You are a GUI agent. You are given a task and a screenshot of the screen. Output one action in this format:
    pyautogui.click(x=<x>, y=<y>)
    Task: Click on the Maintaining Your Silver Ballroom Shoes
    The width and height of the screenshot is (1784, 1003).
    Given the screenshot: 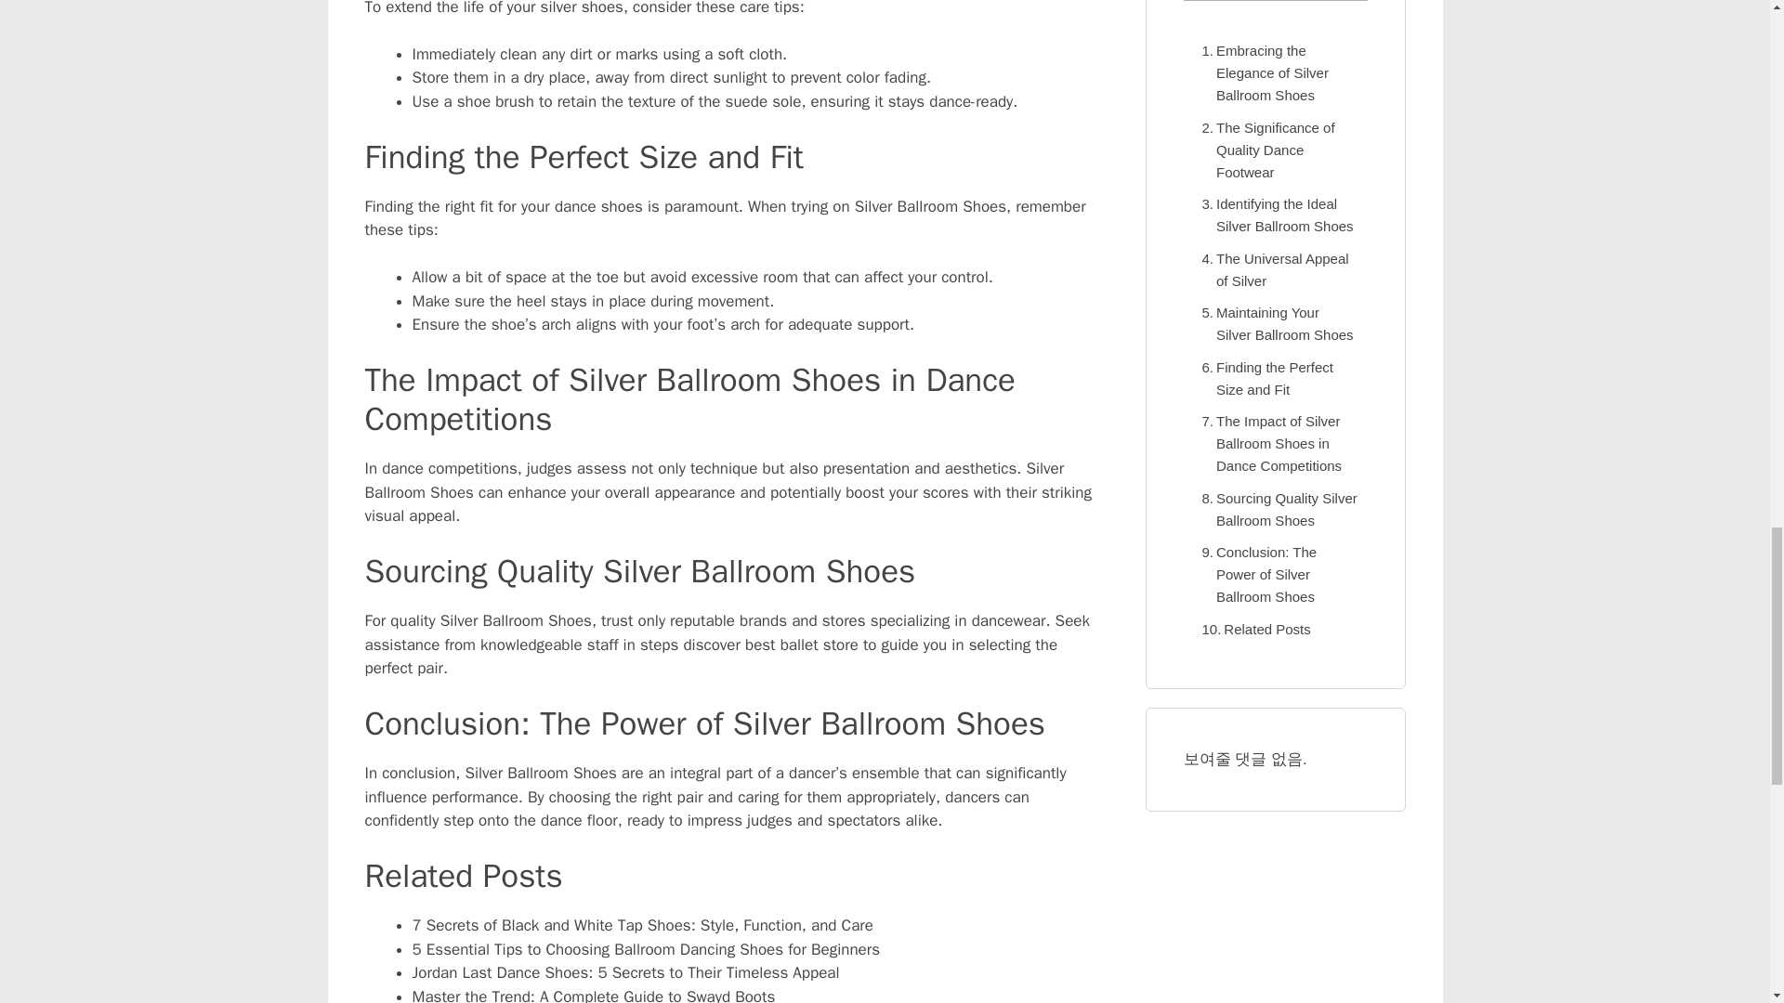 What is the action you would take?
    pyautogui.click(x=1275, y=323)
    